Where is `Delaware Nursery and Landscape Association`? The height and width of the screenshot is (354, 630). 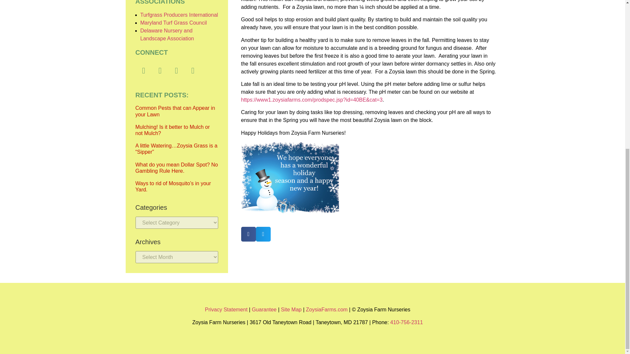
Delaware Nursery and Landscape Association is located at coordinates (167, 35).